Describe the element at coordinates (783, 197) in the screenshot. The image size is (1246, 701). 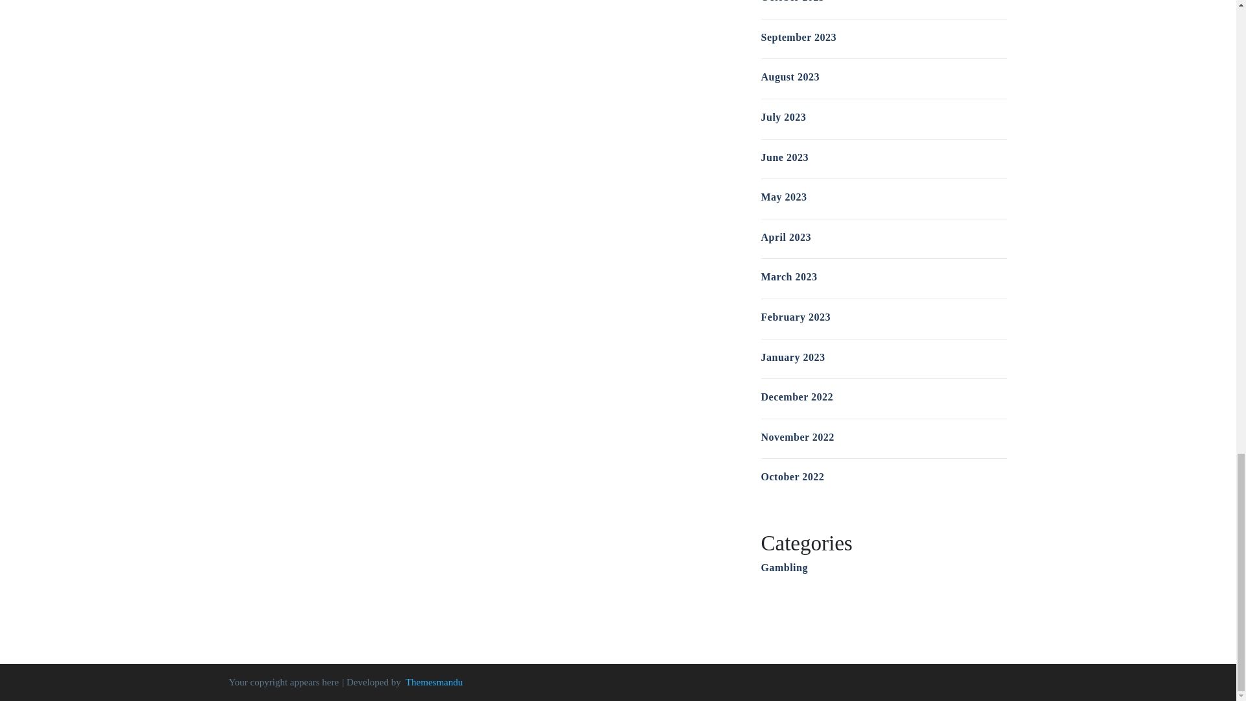
I see `May 2023` at that location.